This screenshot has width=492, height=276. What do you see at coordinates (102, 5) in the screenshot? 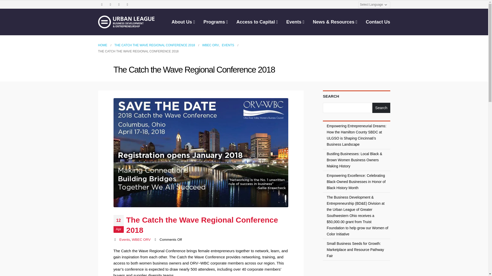
I see `Facebook` at bounding box center [102, 5].